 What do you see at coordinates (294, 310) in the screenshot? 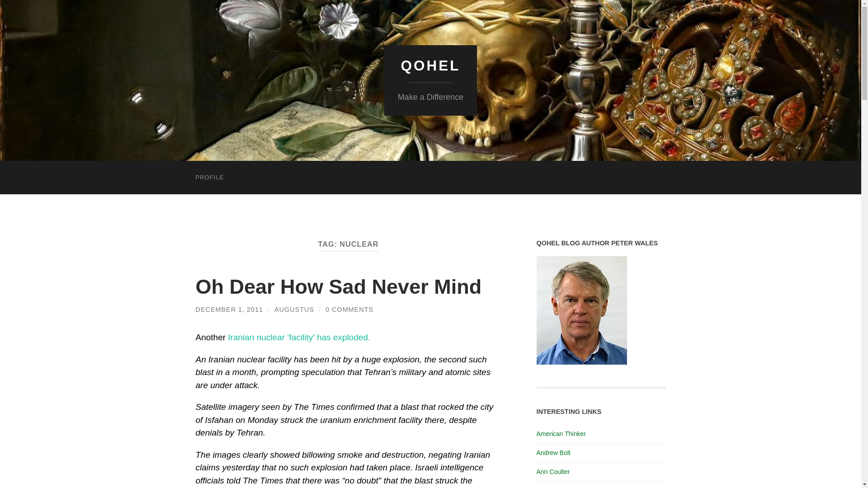
I see `AUGUSTUS` at bounding box center [294, 310].